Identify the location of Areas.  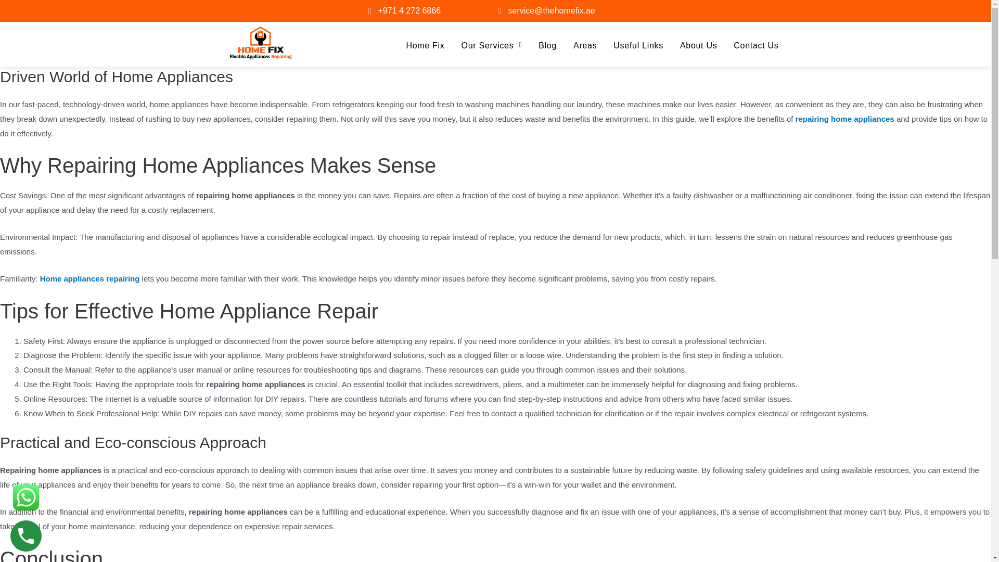
(585, 45).